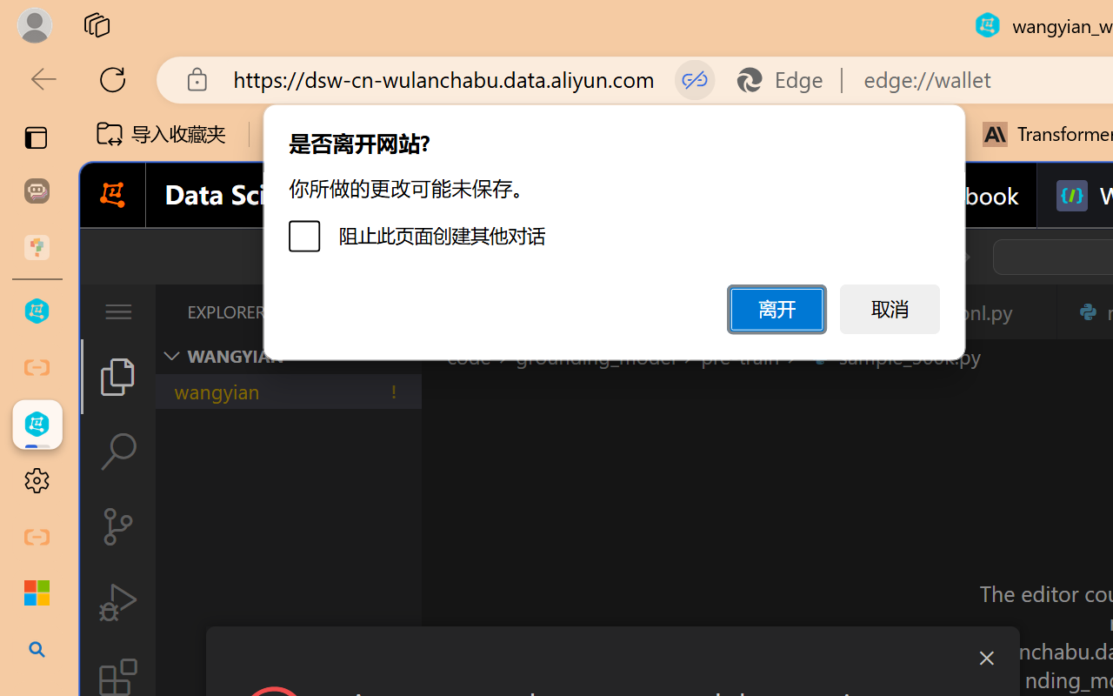 This screenshot has height=696, width=1113. Describe the element at coordinates (118, 376) in the screenshot. I see `Explorer (Ctrl+Shift+E)` at that location.